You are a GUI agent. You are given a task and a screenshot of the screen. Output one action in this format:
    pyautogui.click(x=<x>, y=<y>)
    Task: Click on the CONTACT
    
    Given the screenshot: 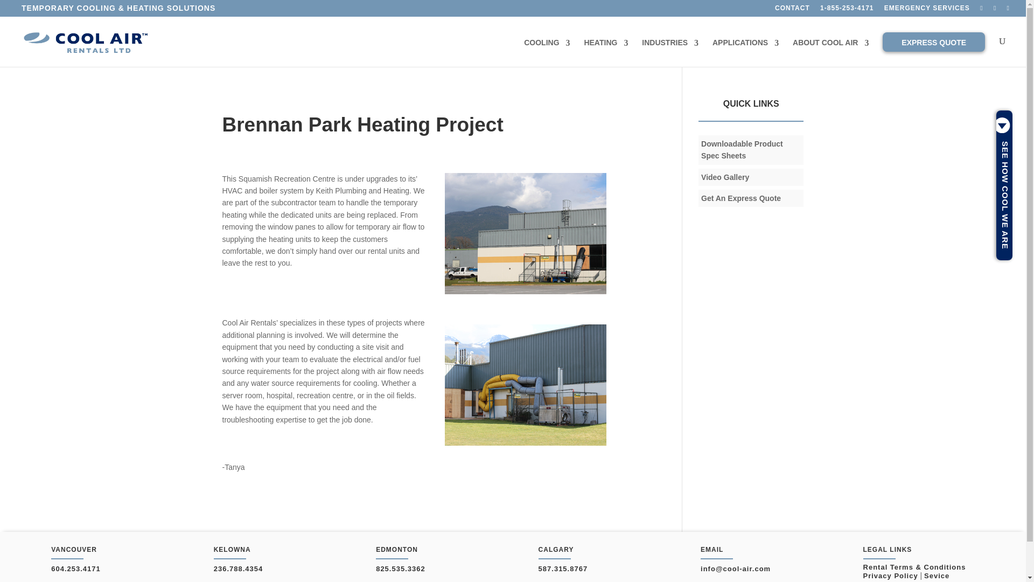 What is the action you would take?
    pyautogui.click(x=792, y=10)
    